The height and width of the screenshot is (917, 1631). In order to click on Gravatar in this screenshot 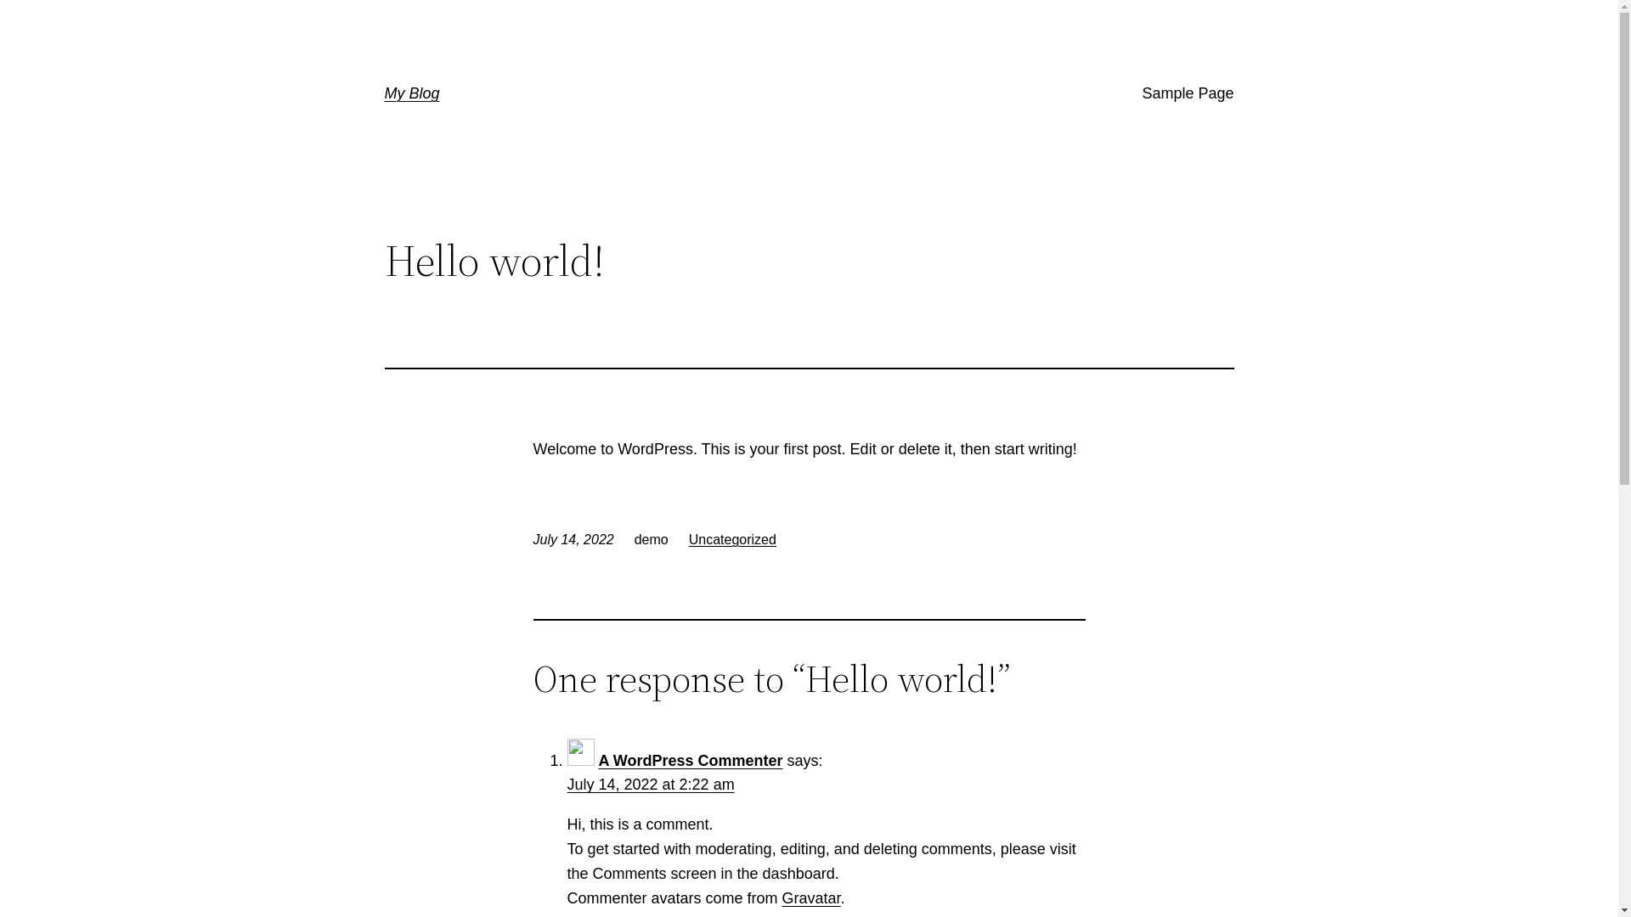, I will do `click(812, 898)`.